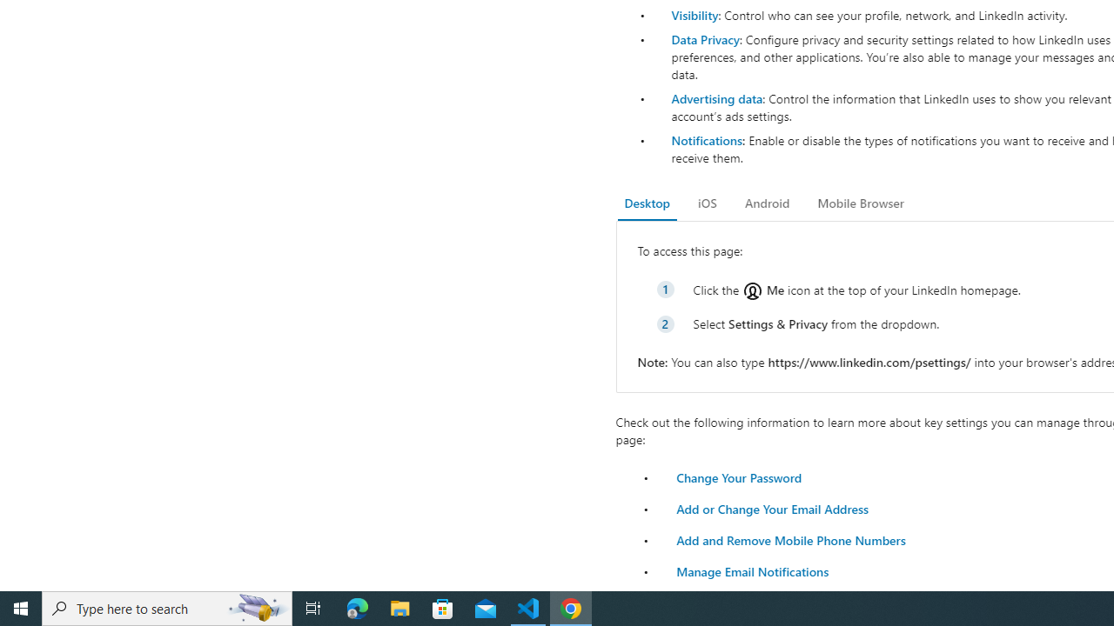 The width and height of the screenshot is (1114, 626). What do you see at coordinates (706, 140) in the screenshot?
I see `Notifications` at bounding box center [706, 140].